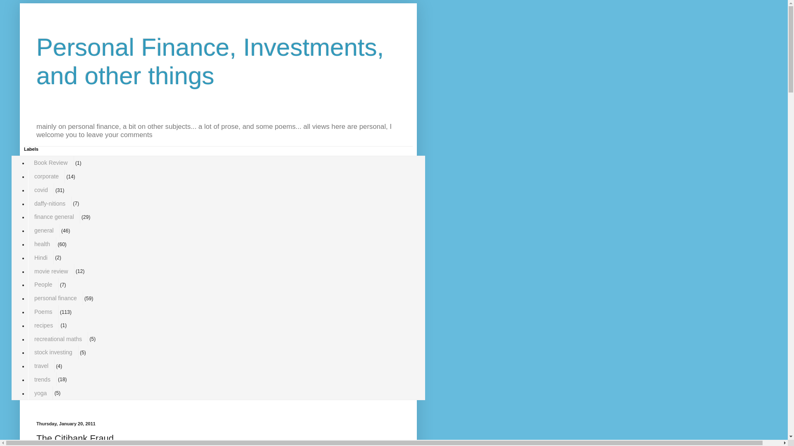 Image resolution: width=794 pixels, height=446 pixels. Describe the element at coordinates (50, 203) in the screenshot. I see `daffy-nitions` at that location.